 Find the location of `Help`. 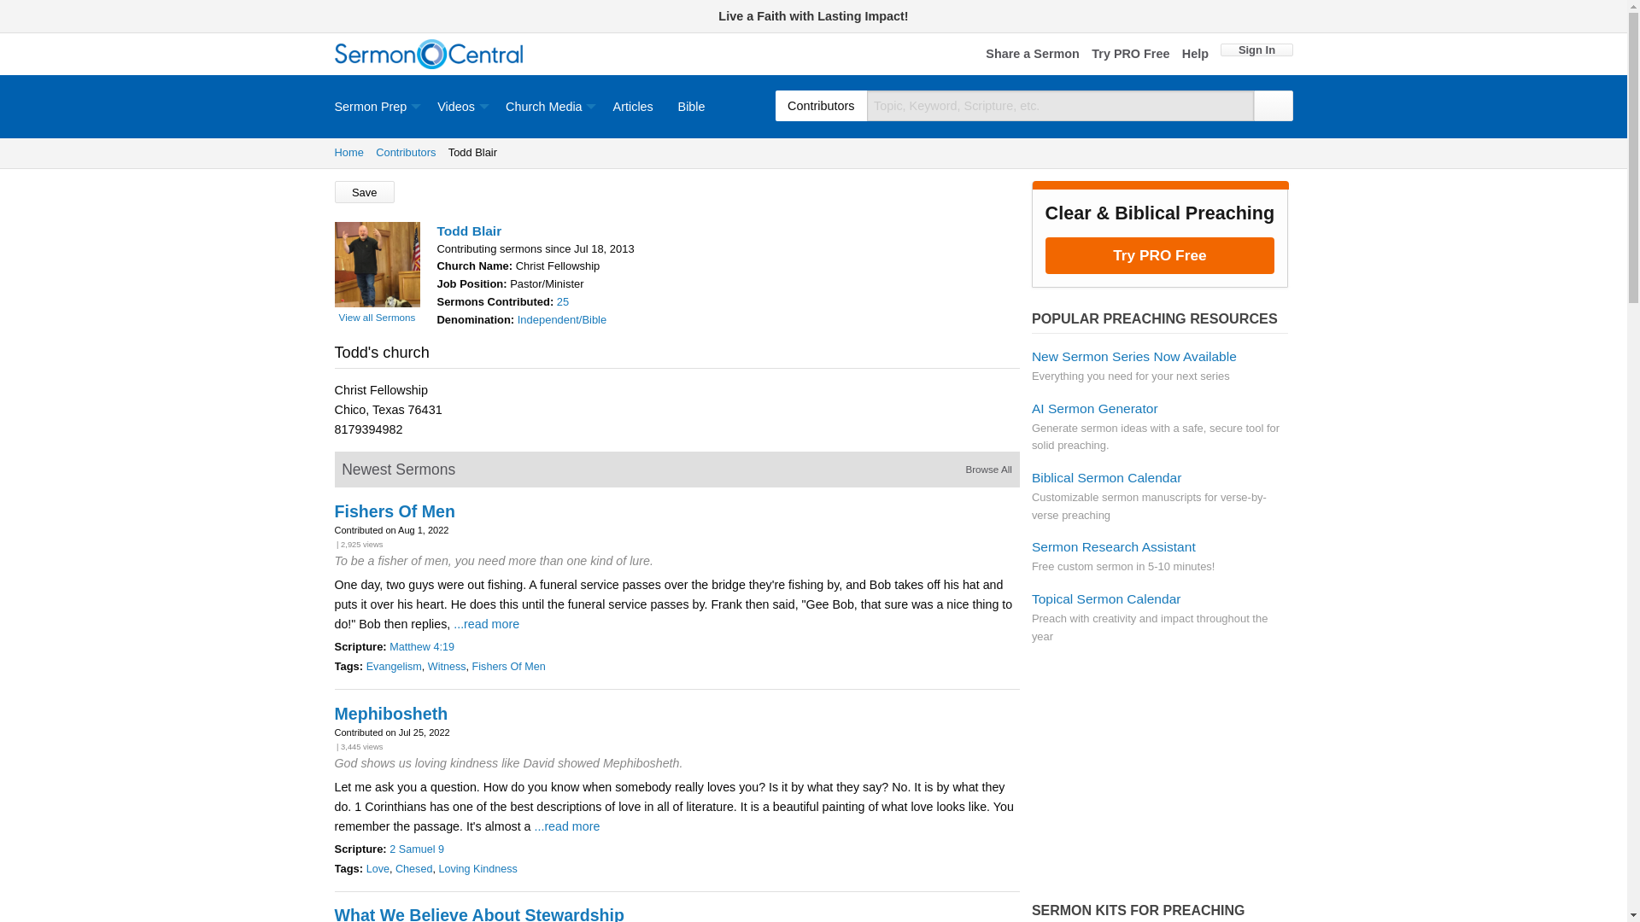

Help is located at coordinates (1196, 55).